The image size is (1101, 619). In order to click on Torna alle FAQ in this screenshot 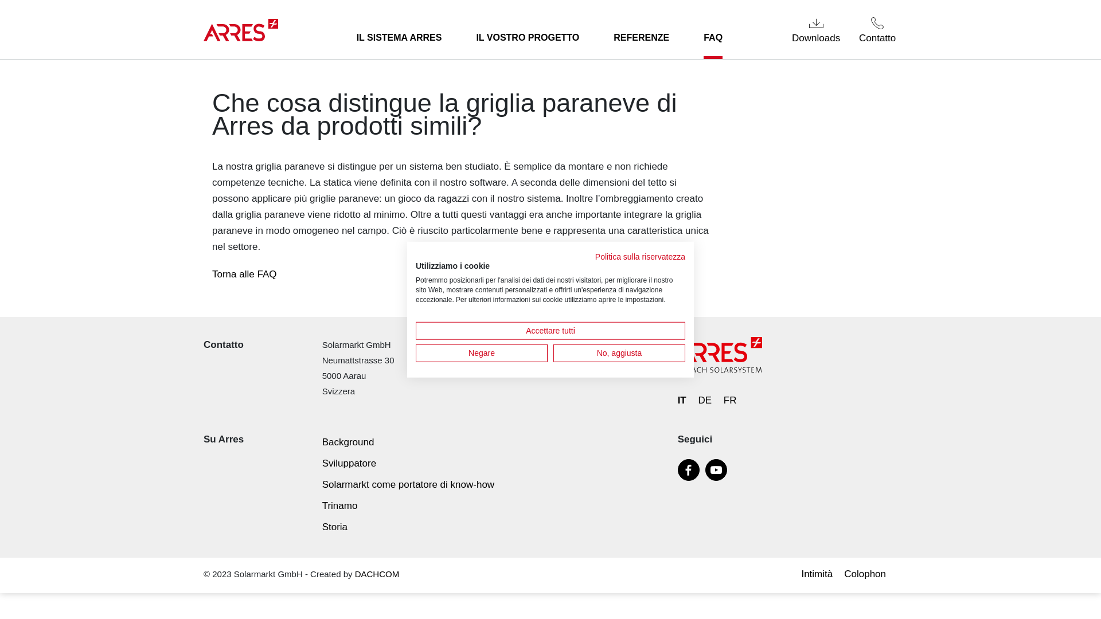, I will do `click(244, 274)`.